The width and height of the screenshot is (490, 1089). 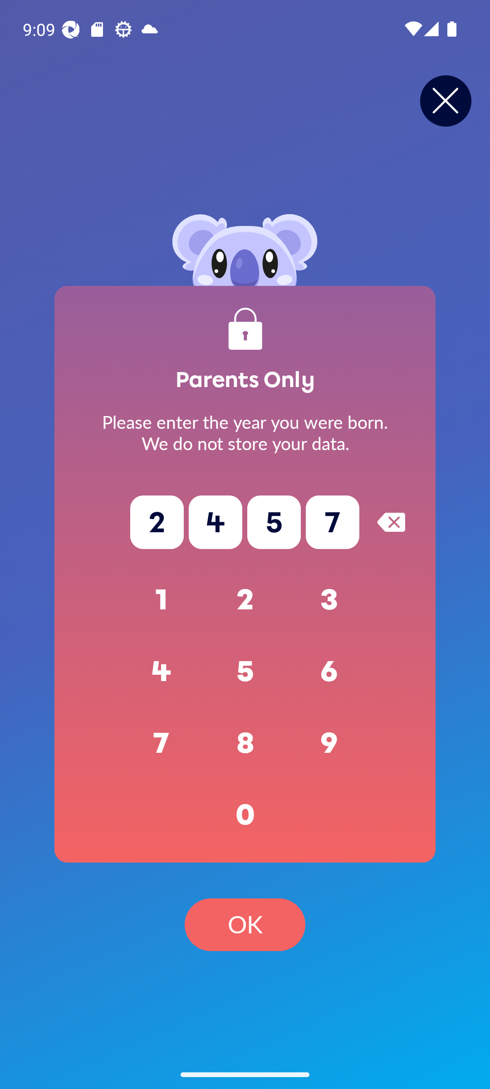 What do you see at coordinates (391, 522) in the screenshot?
I see `Delete` at bounding box center [391, 522].